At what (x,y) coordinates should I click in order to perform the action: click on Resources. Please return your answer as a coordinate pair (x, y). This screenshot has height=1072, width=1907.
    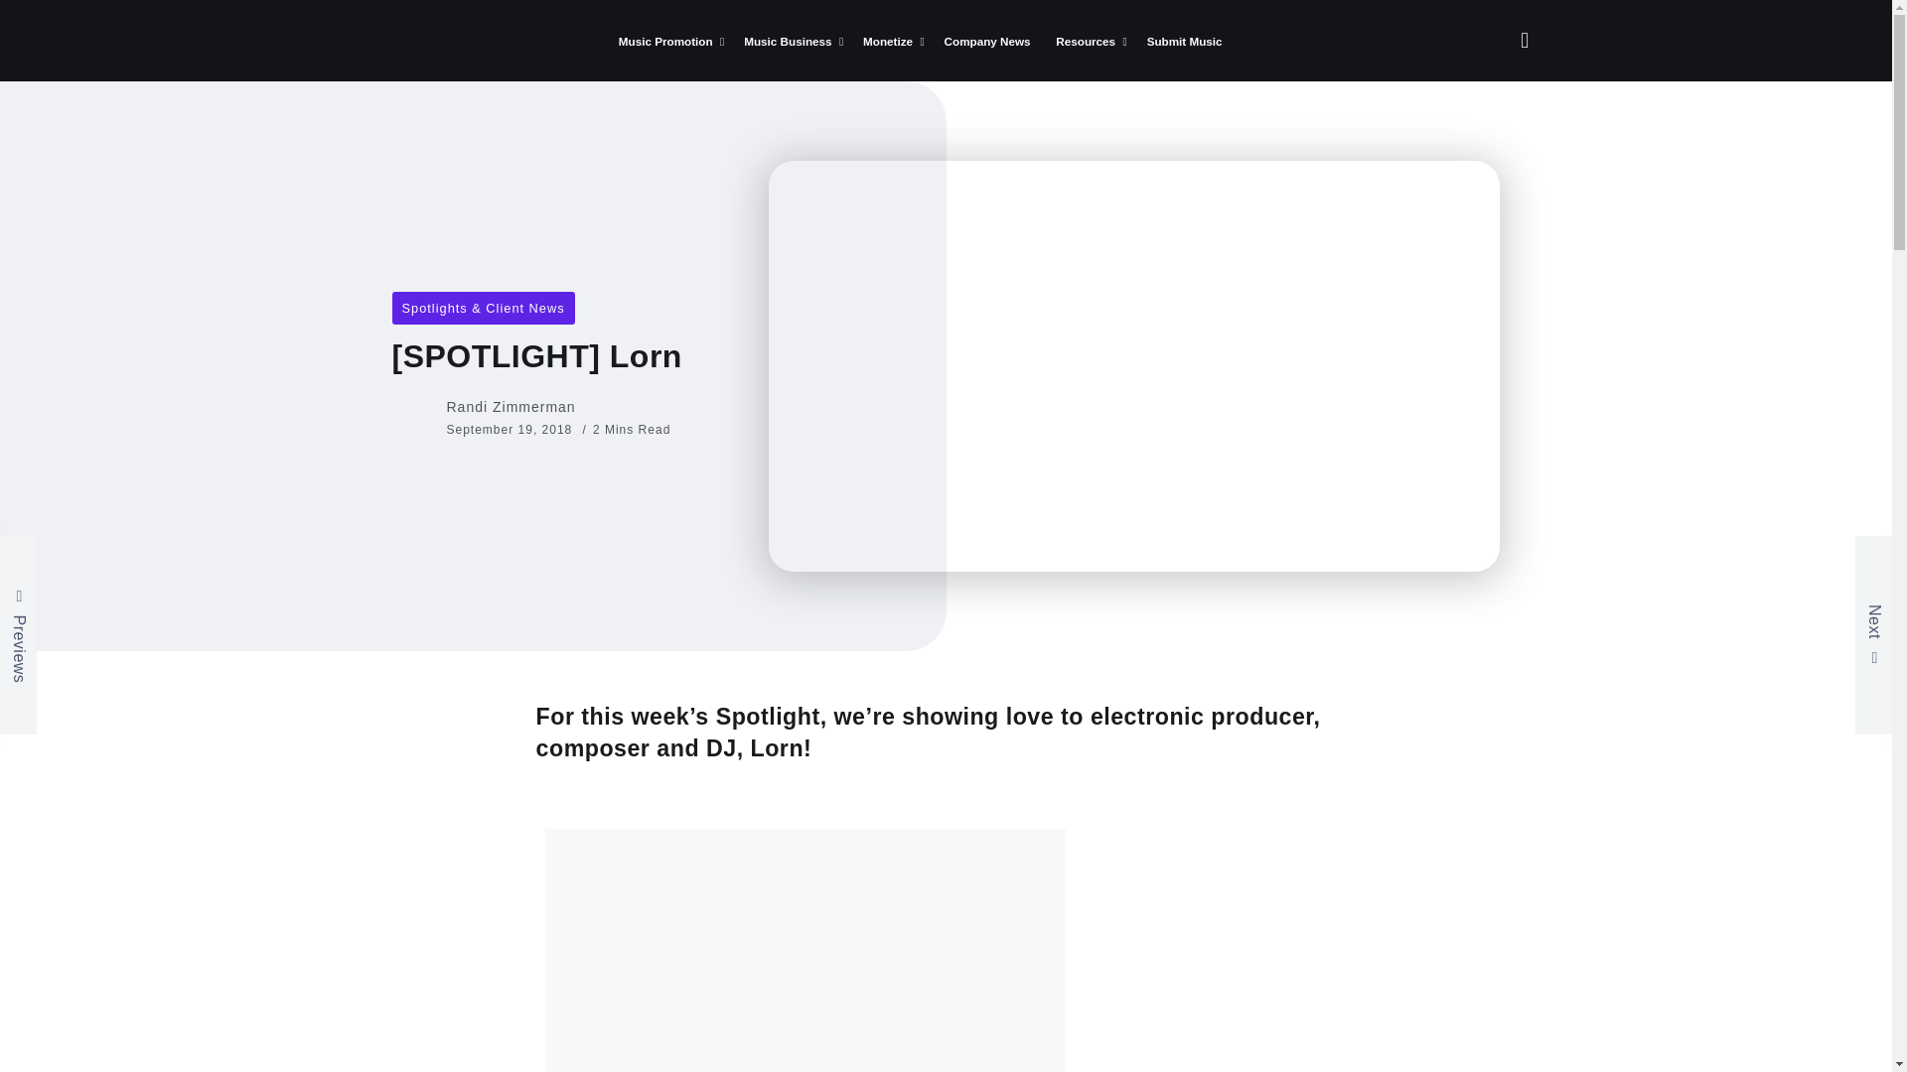
    Looking at the image, I should click on (1089, 42).